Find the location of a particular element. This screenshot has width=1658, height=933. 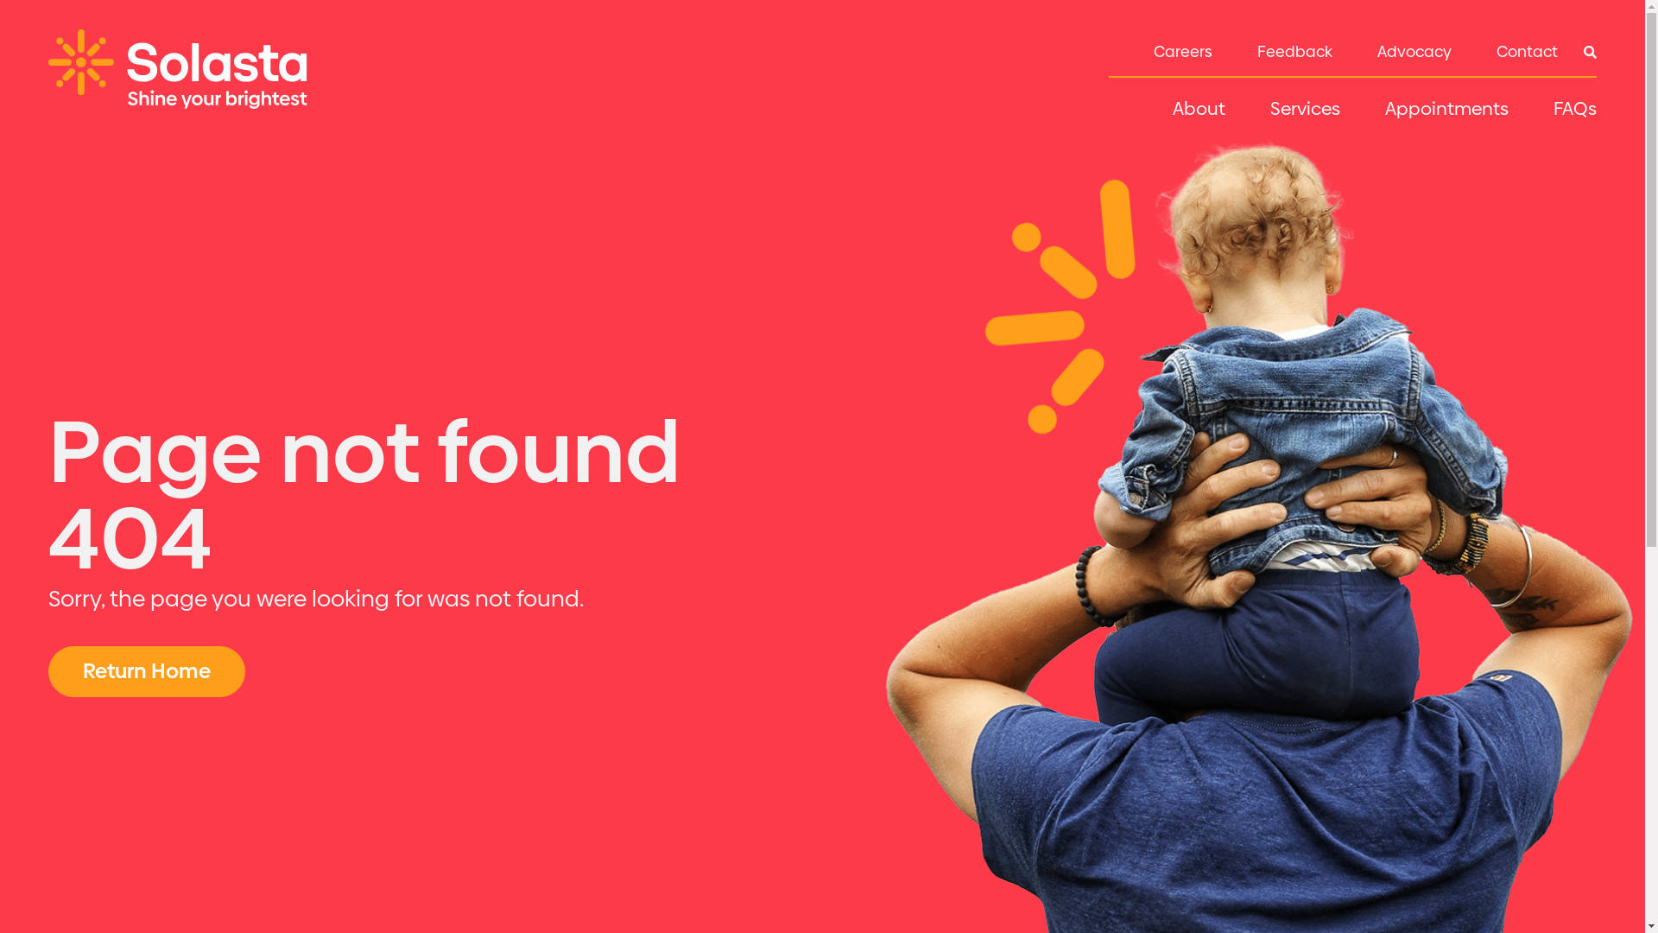

Advocacy is located at coordinates (1414, 54).